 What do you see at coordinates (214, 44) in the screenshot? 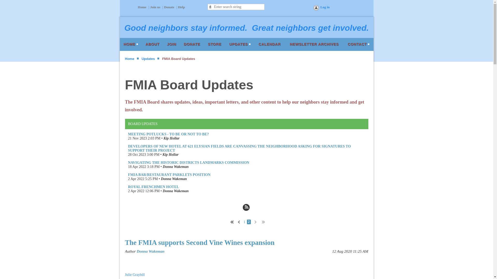
I see `Store` at bounding box center [214, 44].